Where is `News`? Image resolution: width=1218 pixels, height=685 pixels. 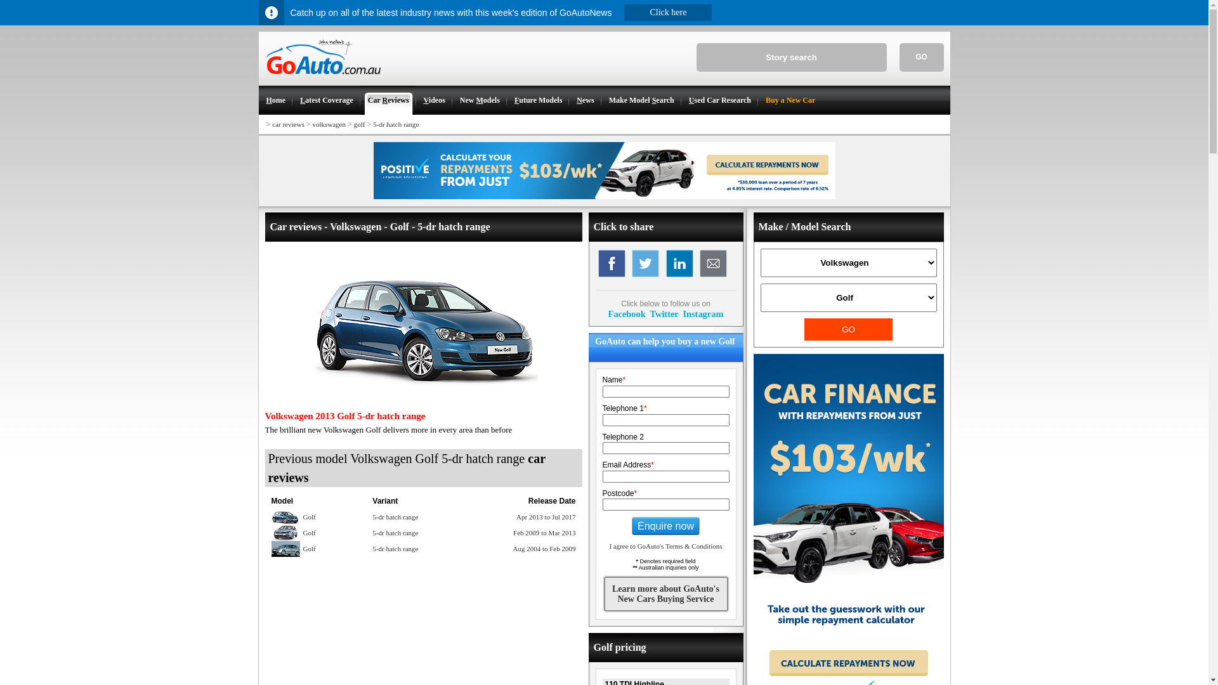 News is located at coordinates (585, 100).